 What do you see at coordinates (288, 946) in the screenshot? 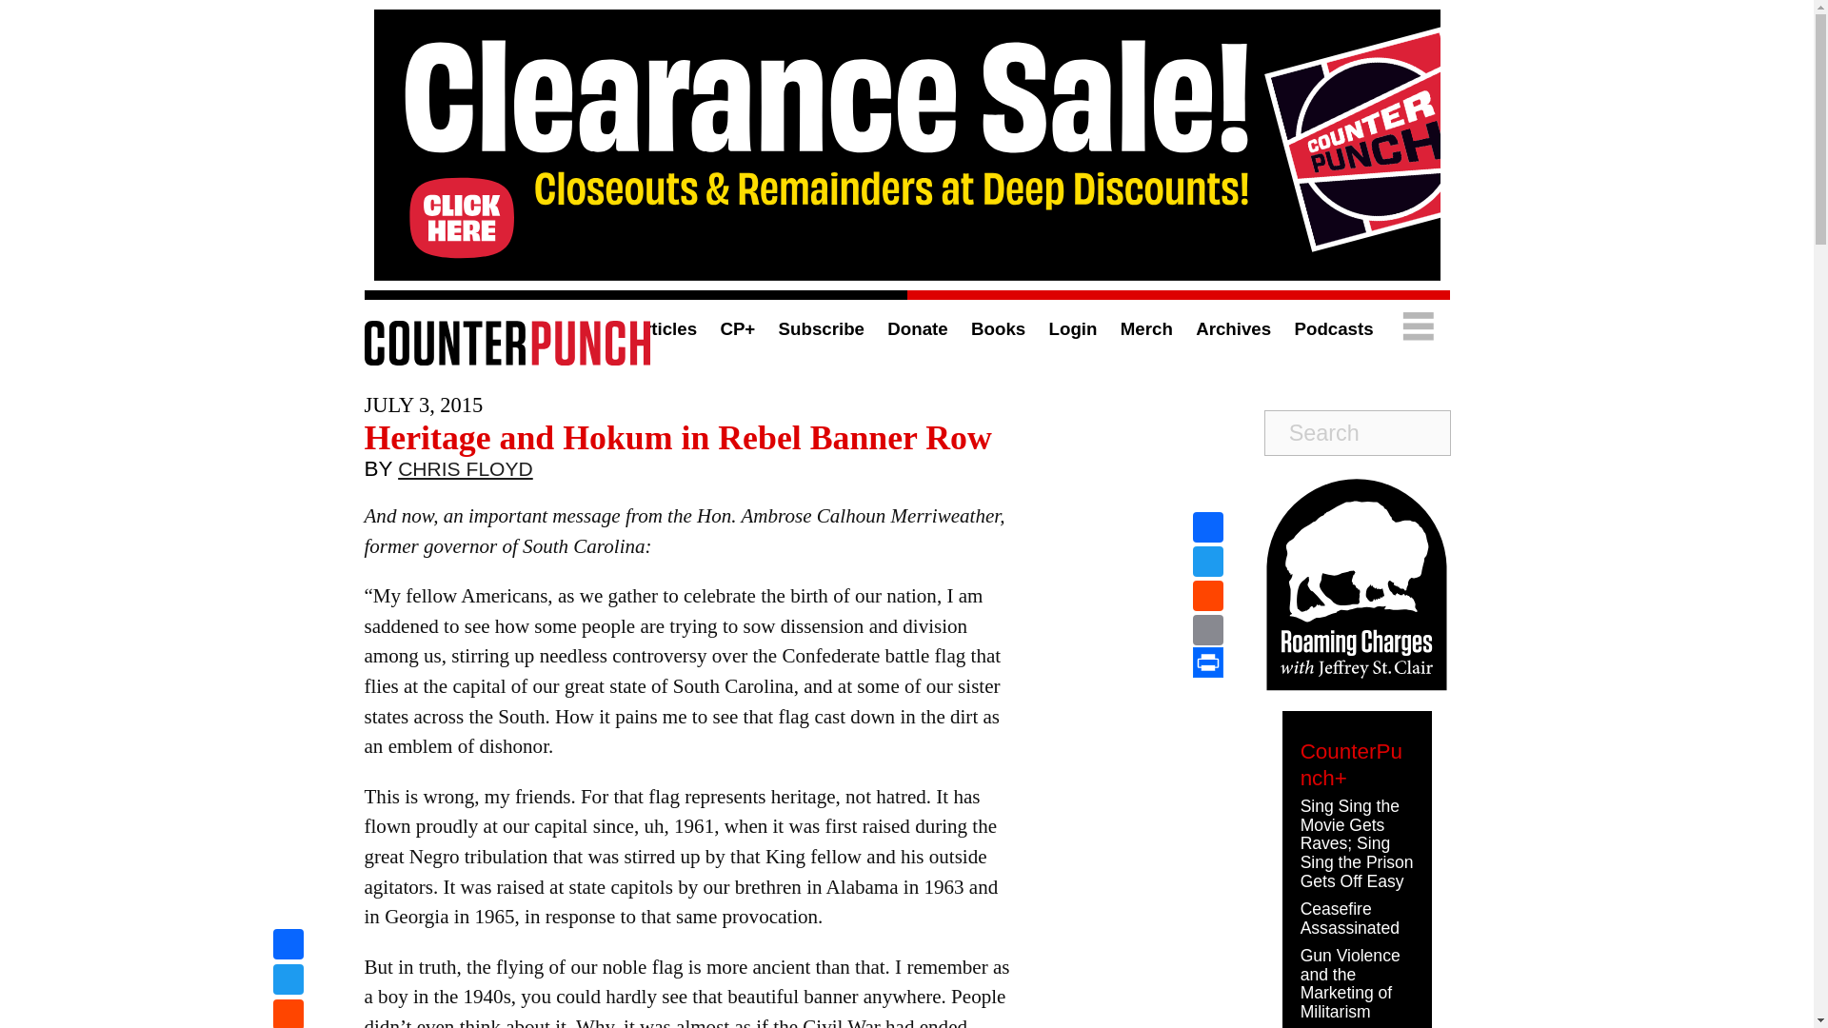
I see `Facebook` at bounding box center [288, 946].